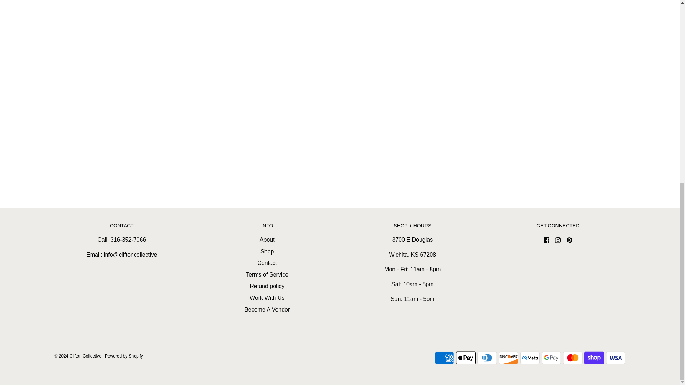 The image size is (685, 385). Describe the element at coordinates (569, 240) in the screenshot. I see `Pinterest icon` at that location.